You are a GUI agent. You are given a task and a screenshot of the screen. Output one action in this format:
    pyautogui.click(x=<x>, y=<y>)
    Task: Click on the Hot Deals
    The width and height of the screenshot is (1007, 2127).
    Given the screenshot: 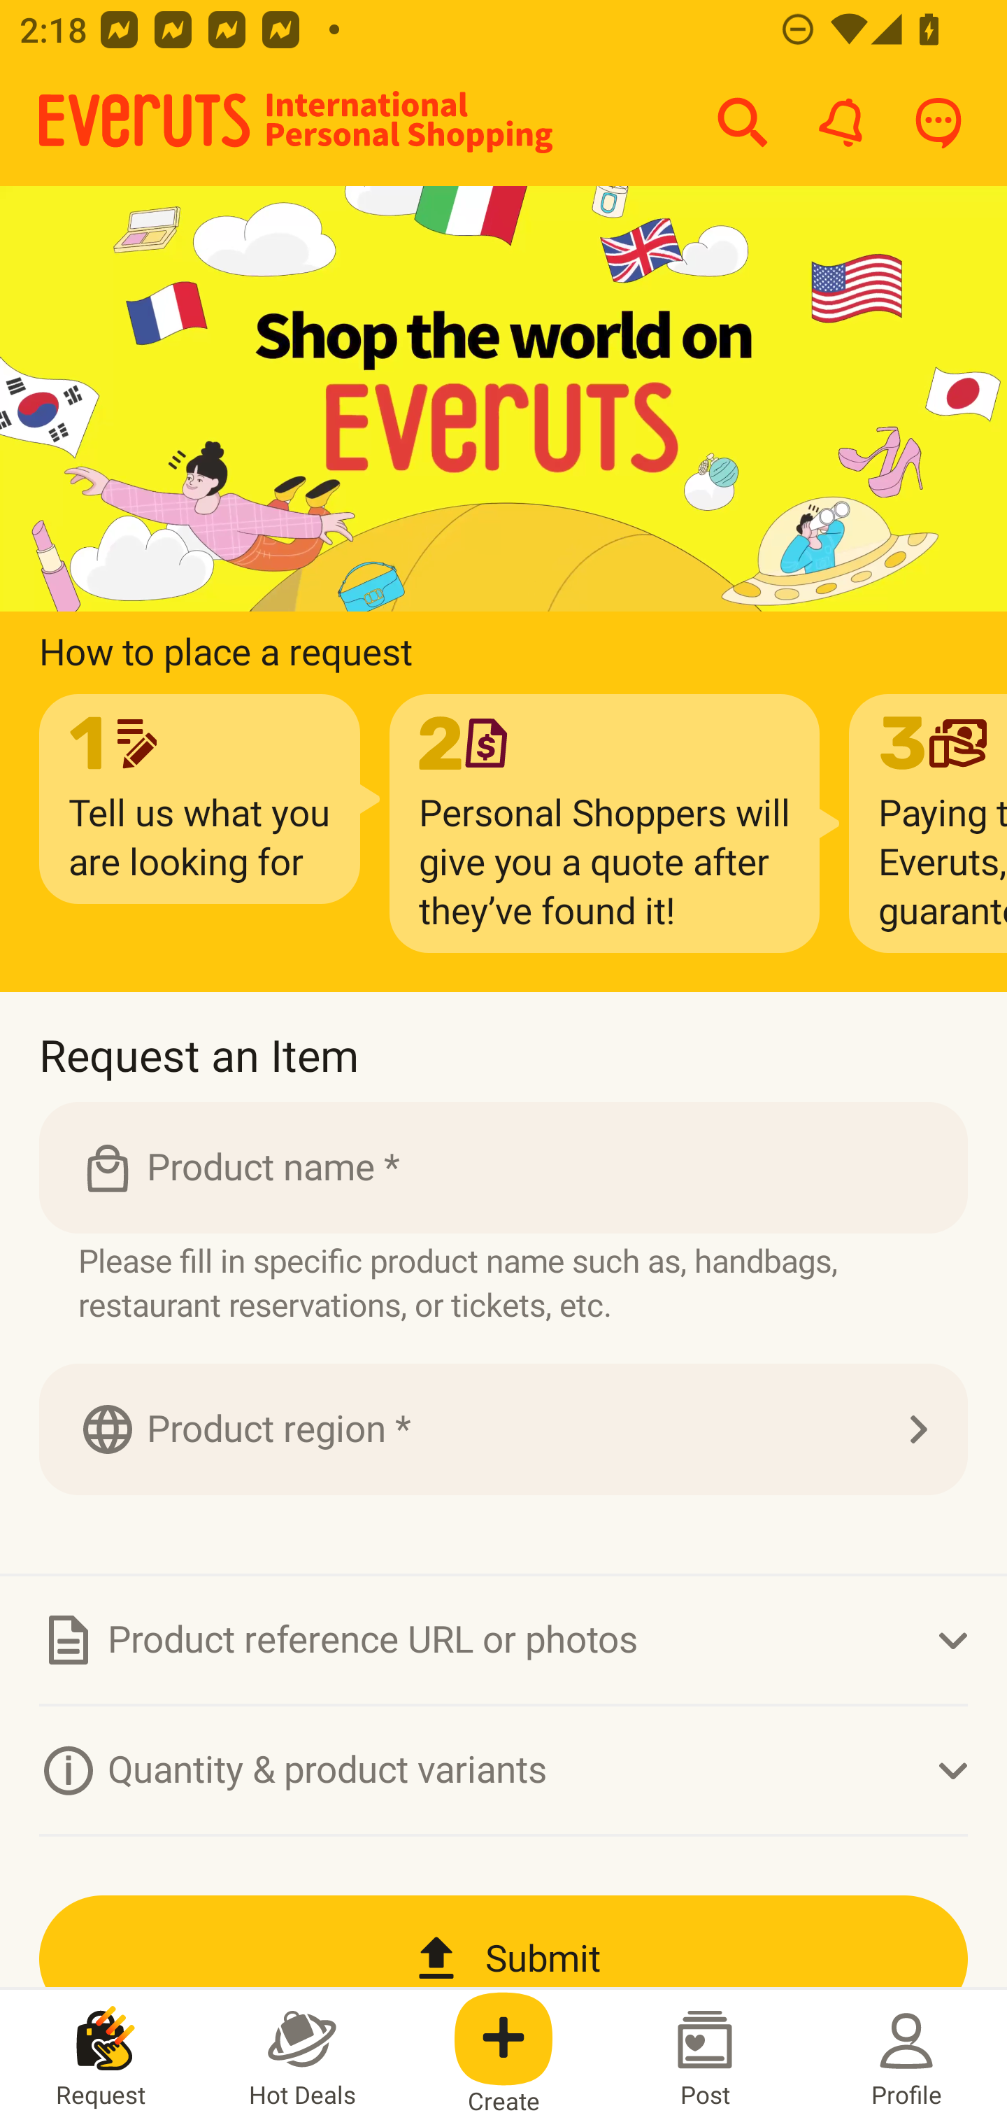 What is the action you would take?
    pyautogui.click(x=302, y=2058)
    